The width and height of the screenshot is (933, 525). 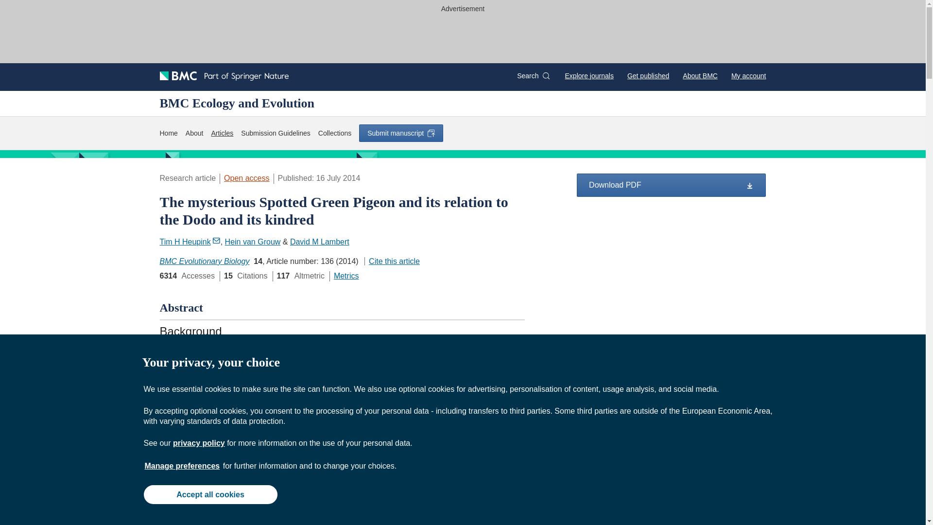 I want to click on Metrics, so click(x=346, y=276).